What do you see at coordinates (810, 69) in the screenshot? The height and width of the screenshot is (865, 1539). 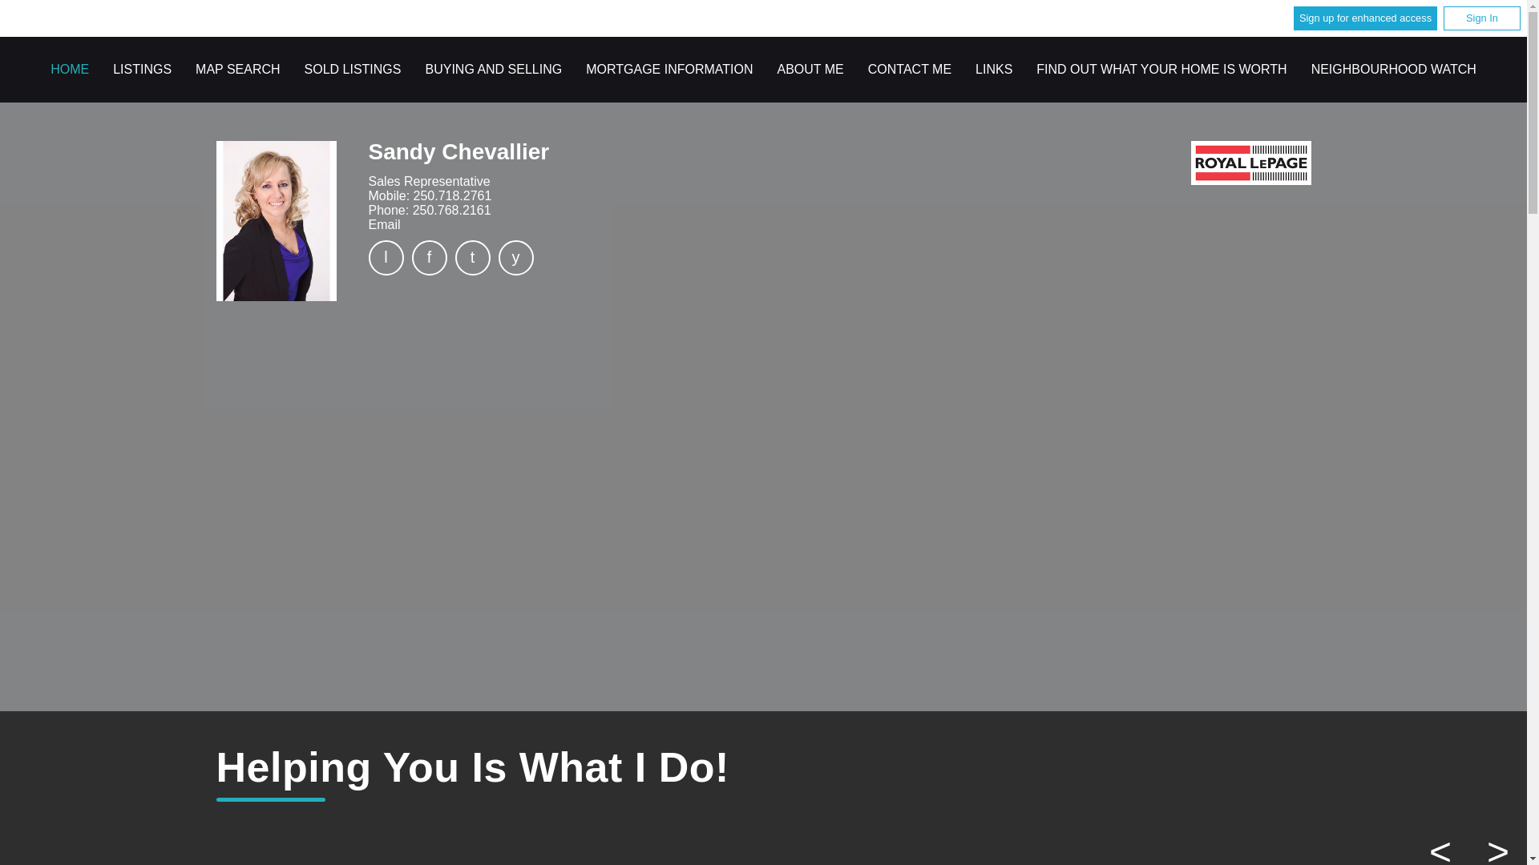 I see `ABOUT ME` at bounding box center [810, 69].